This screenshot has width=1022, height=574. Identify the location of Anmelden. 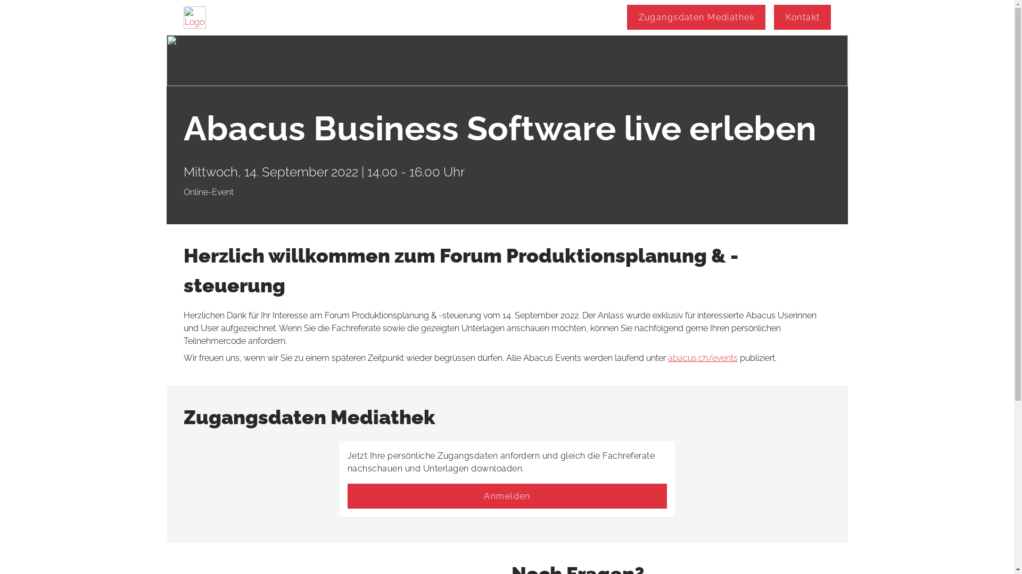
(507, 496).